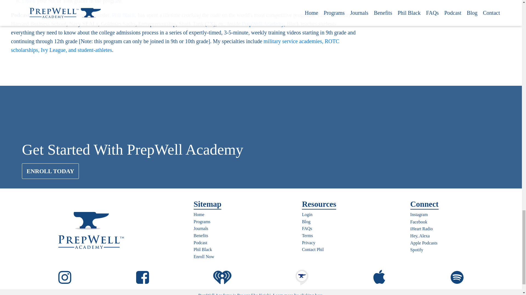 This screenshot has width=526, height=295. What do you see at coordinates (263, 23) in the screenshot?
I see `PrepWell Academy` at bounding box center [263, 23].